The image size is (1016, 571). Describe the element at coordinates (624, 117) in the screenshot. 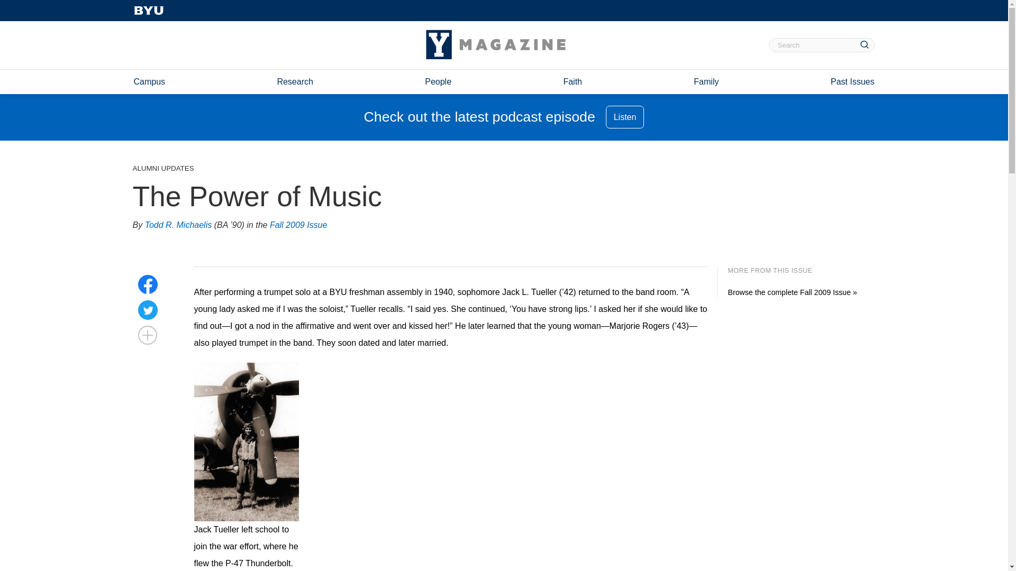

I see `Listen` at that location.